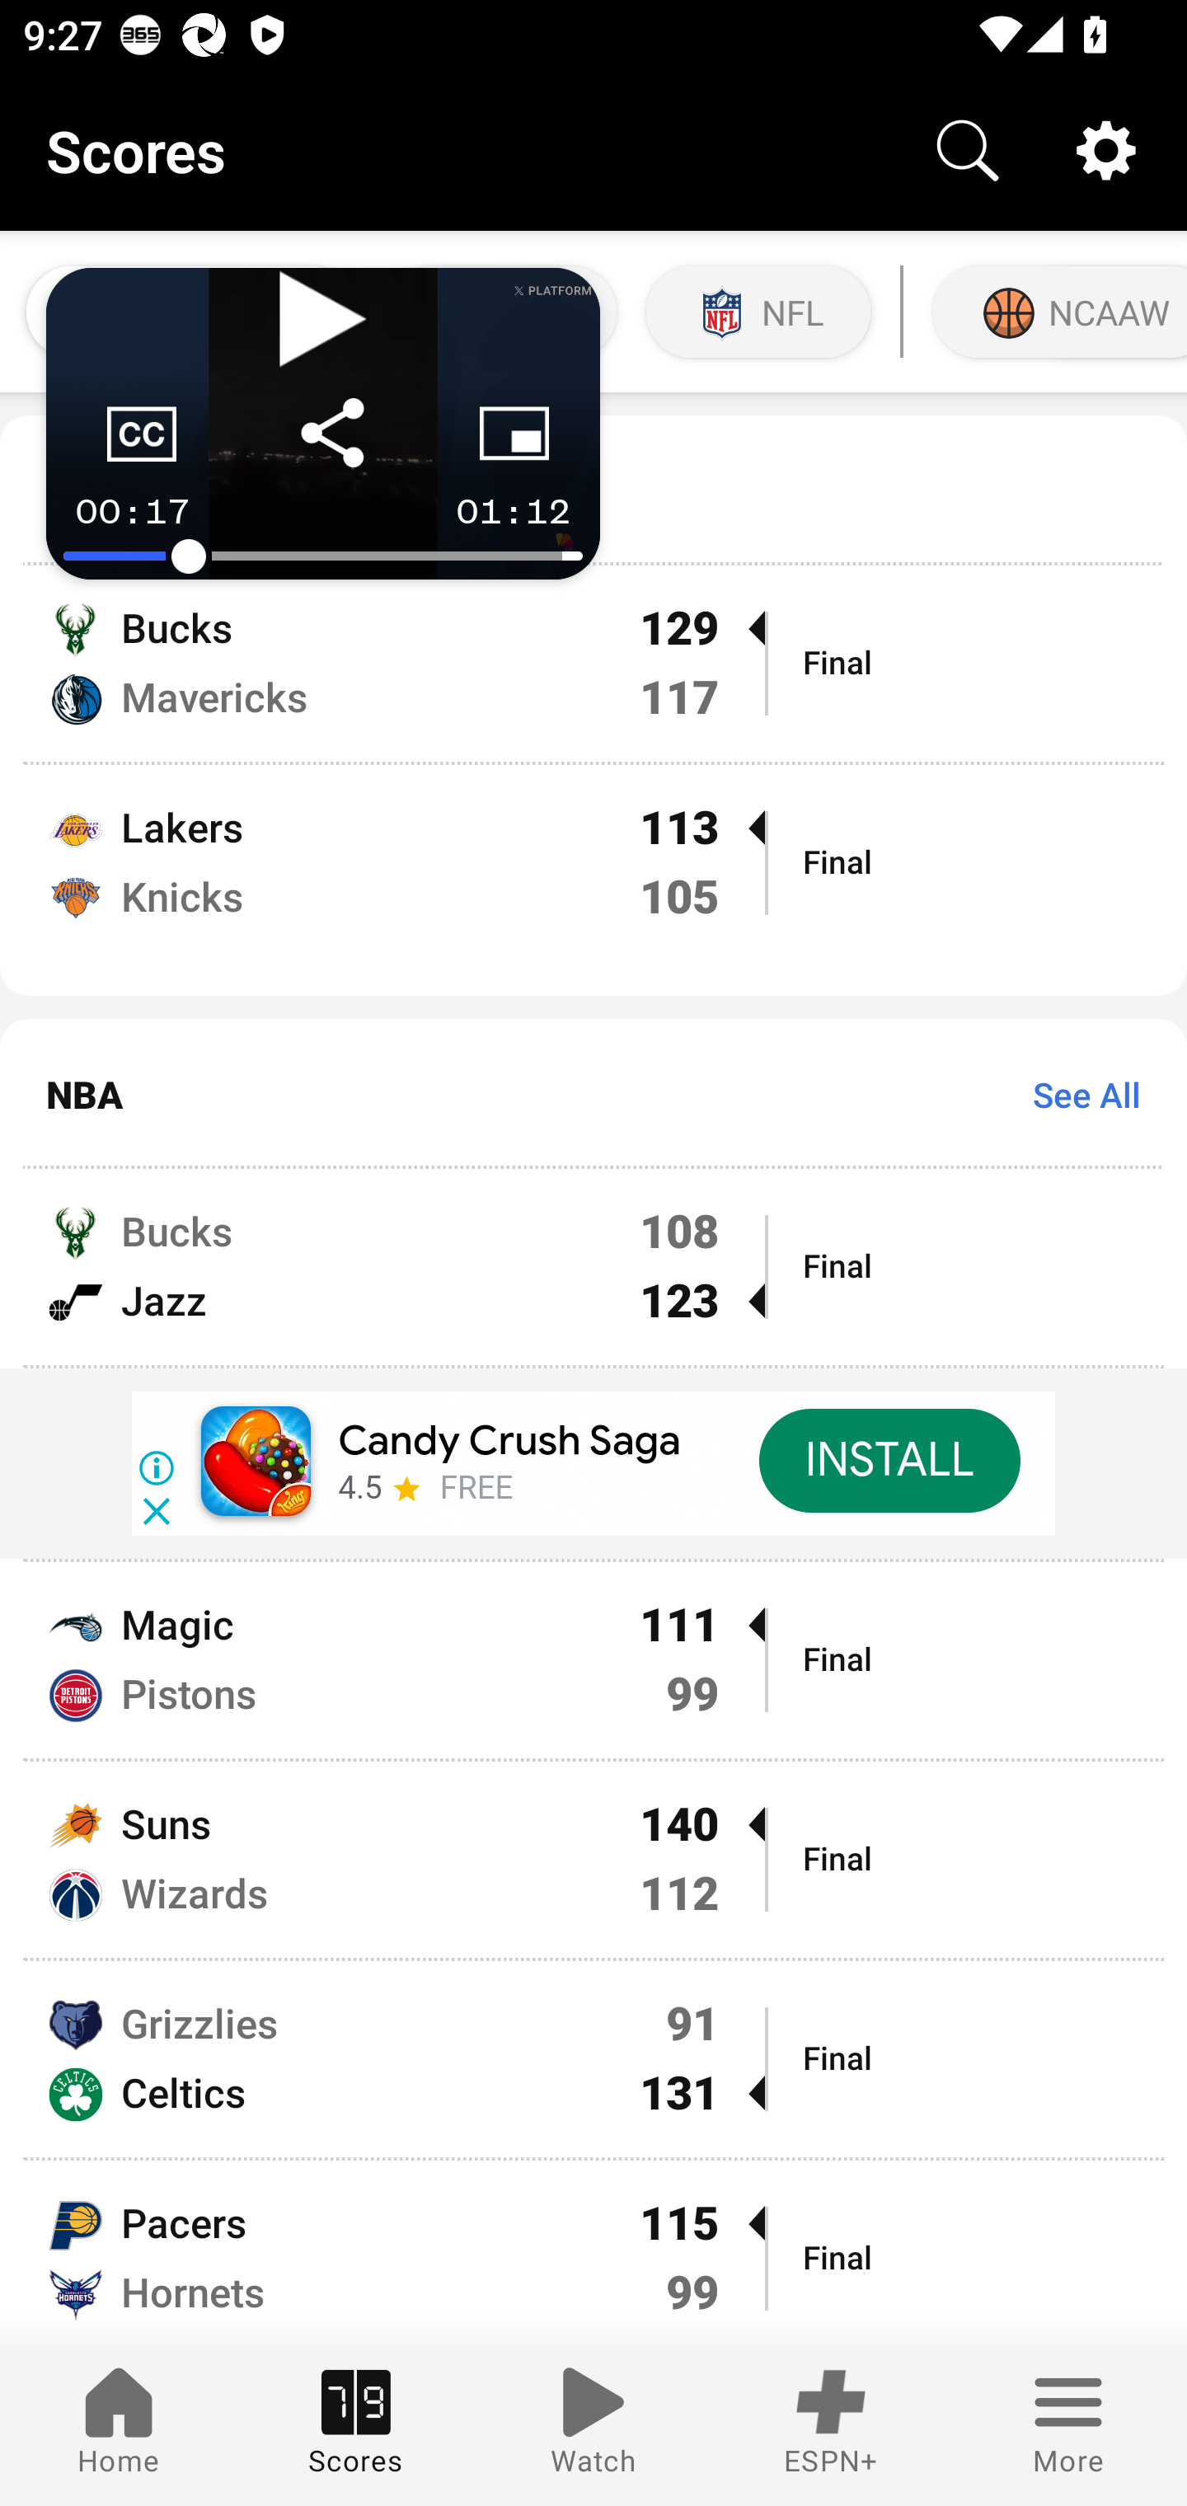 The width and height of the screenshot is (1187, 2506). Describe the element at coordinates (889, 1461) in the screenshot. I see `INSTALL` at that location.